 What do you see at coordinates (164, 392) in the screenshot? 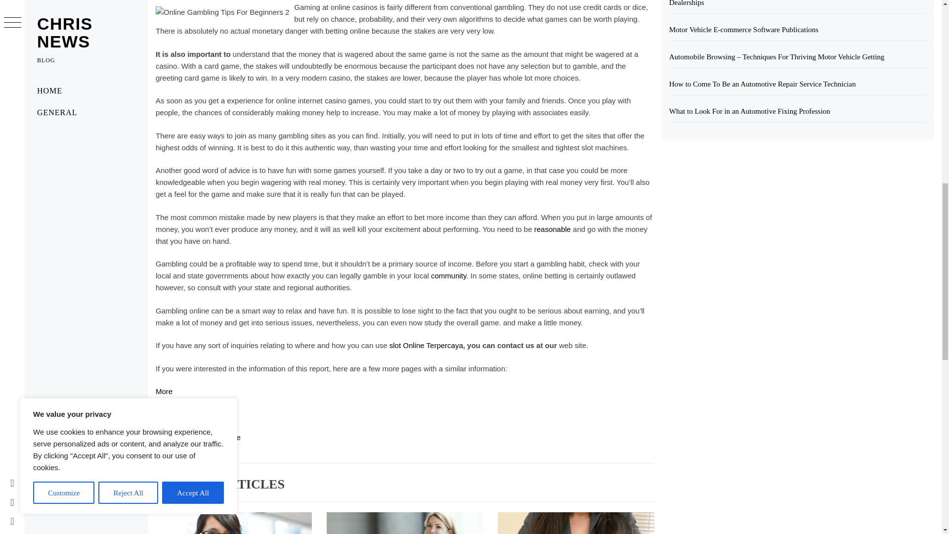
I see `More` at bounding box center [164, 392].